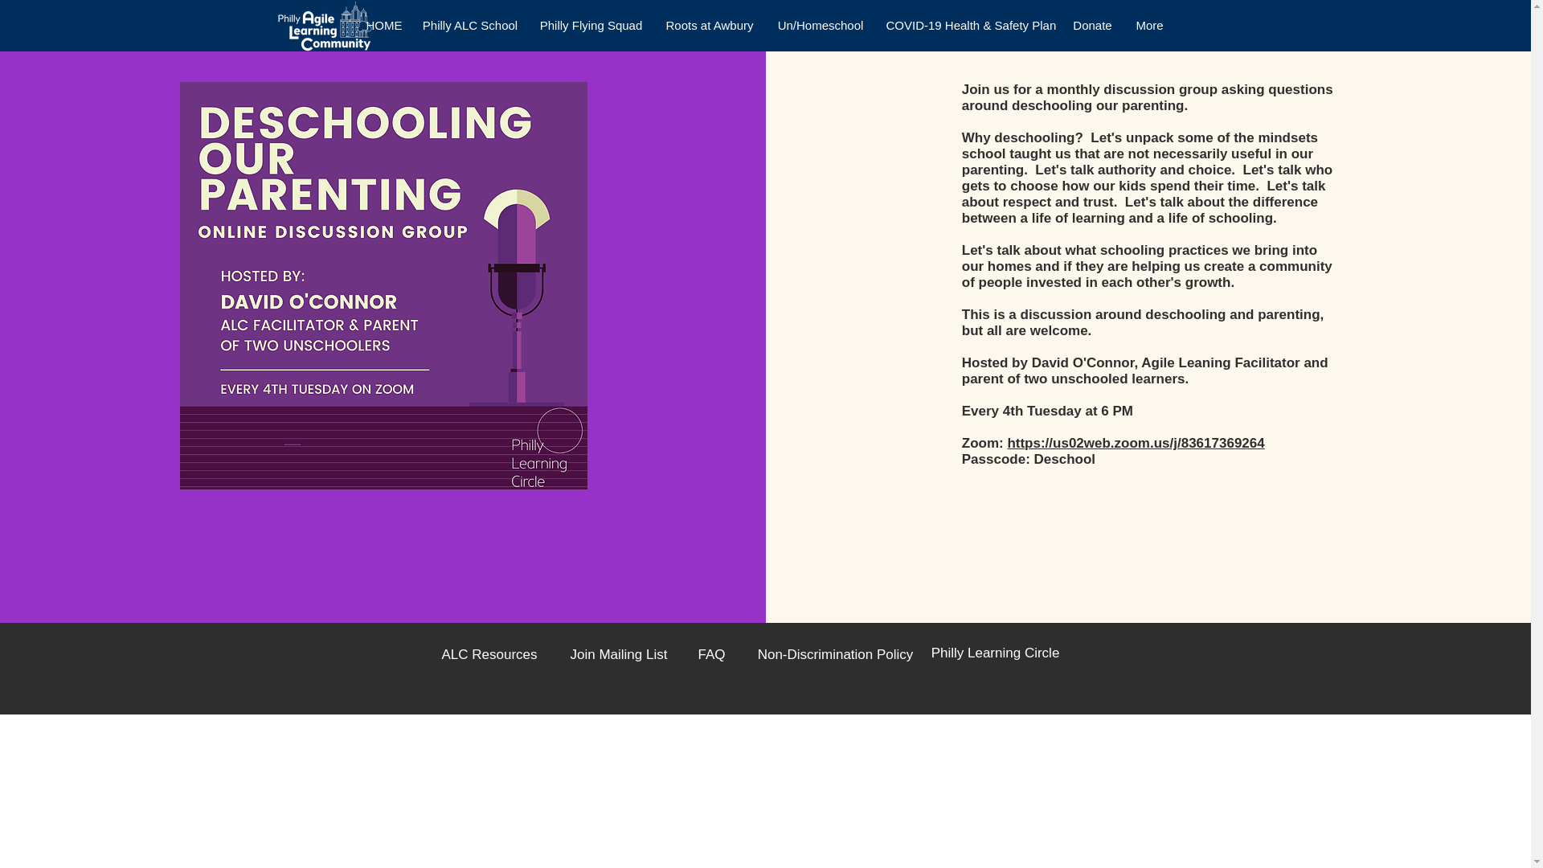  Describe the element at coordinates (469, 26) in the screenshot. I see `Philly ALC School` at that location.